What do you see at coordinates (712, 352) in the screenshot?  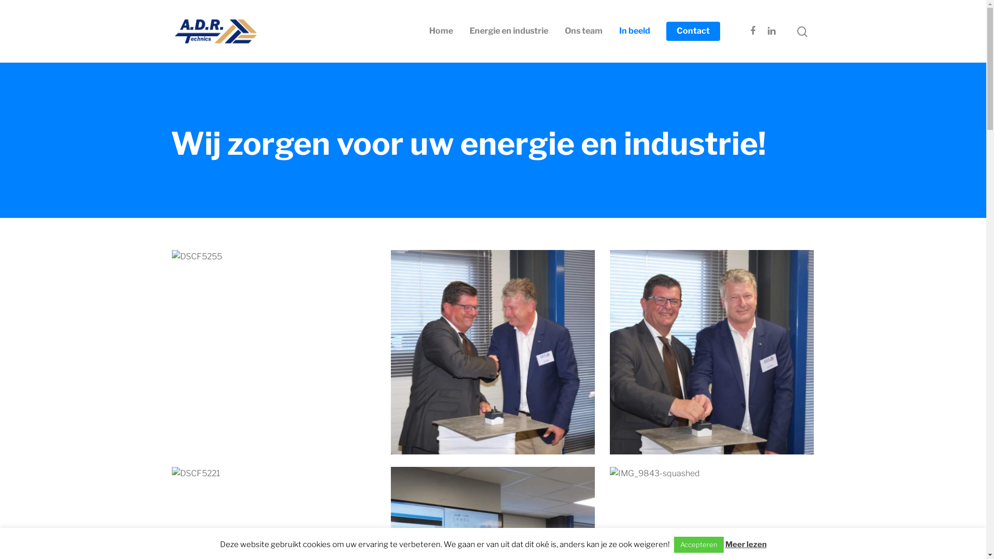 I see `DSCF5259` at bounding box center [712, 352].